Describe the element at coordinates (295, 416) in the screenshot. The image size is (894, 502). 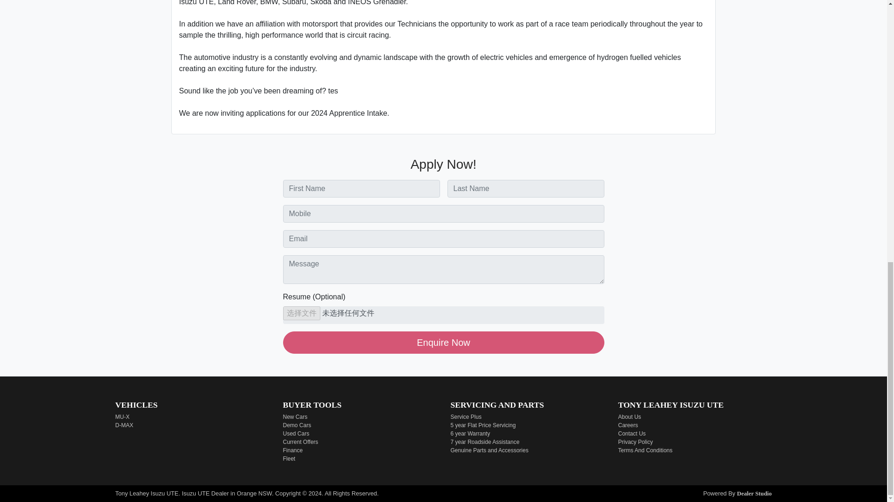
I see `New Cars` at that location.